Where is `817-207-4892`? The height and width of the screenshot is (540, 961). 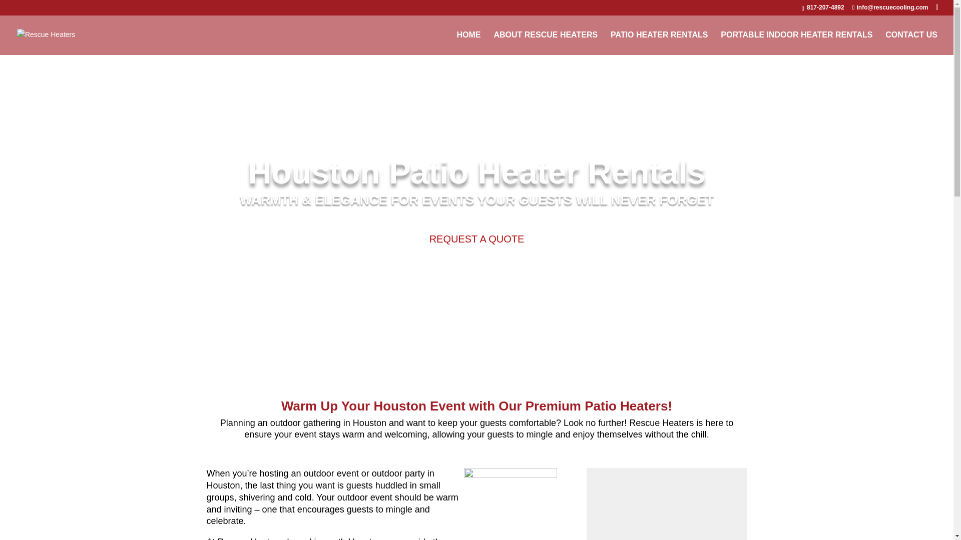
817-207-4892 is located at coordinates (825, 7).